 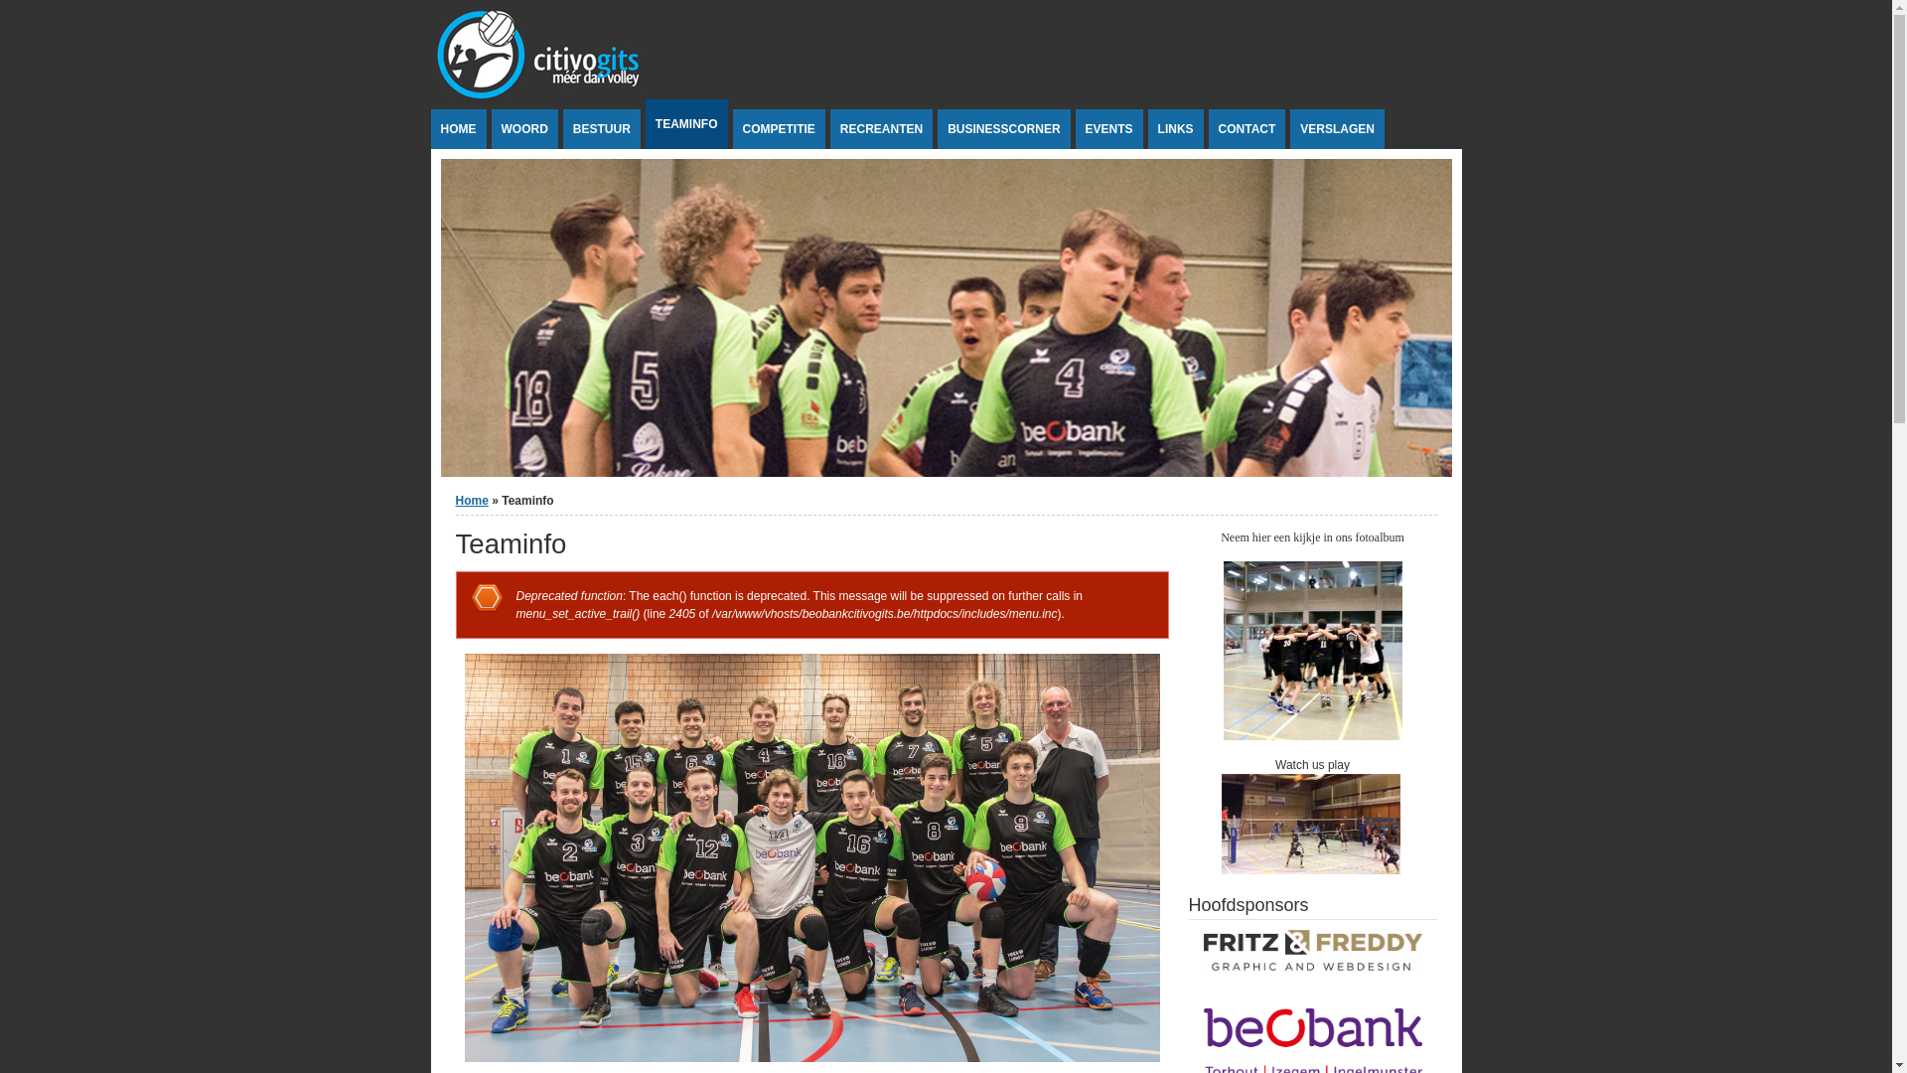 I want to click on TEAMINFO, so click(x=687, y=124).